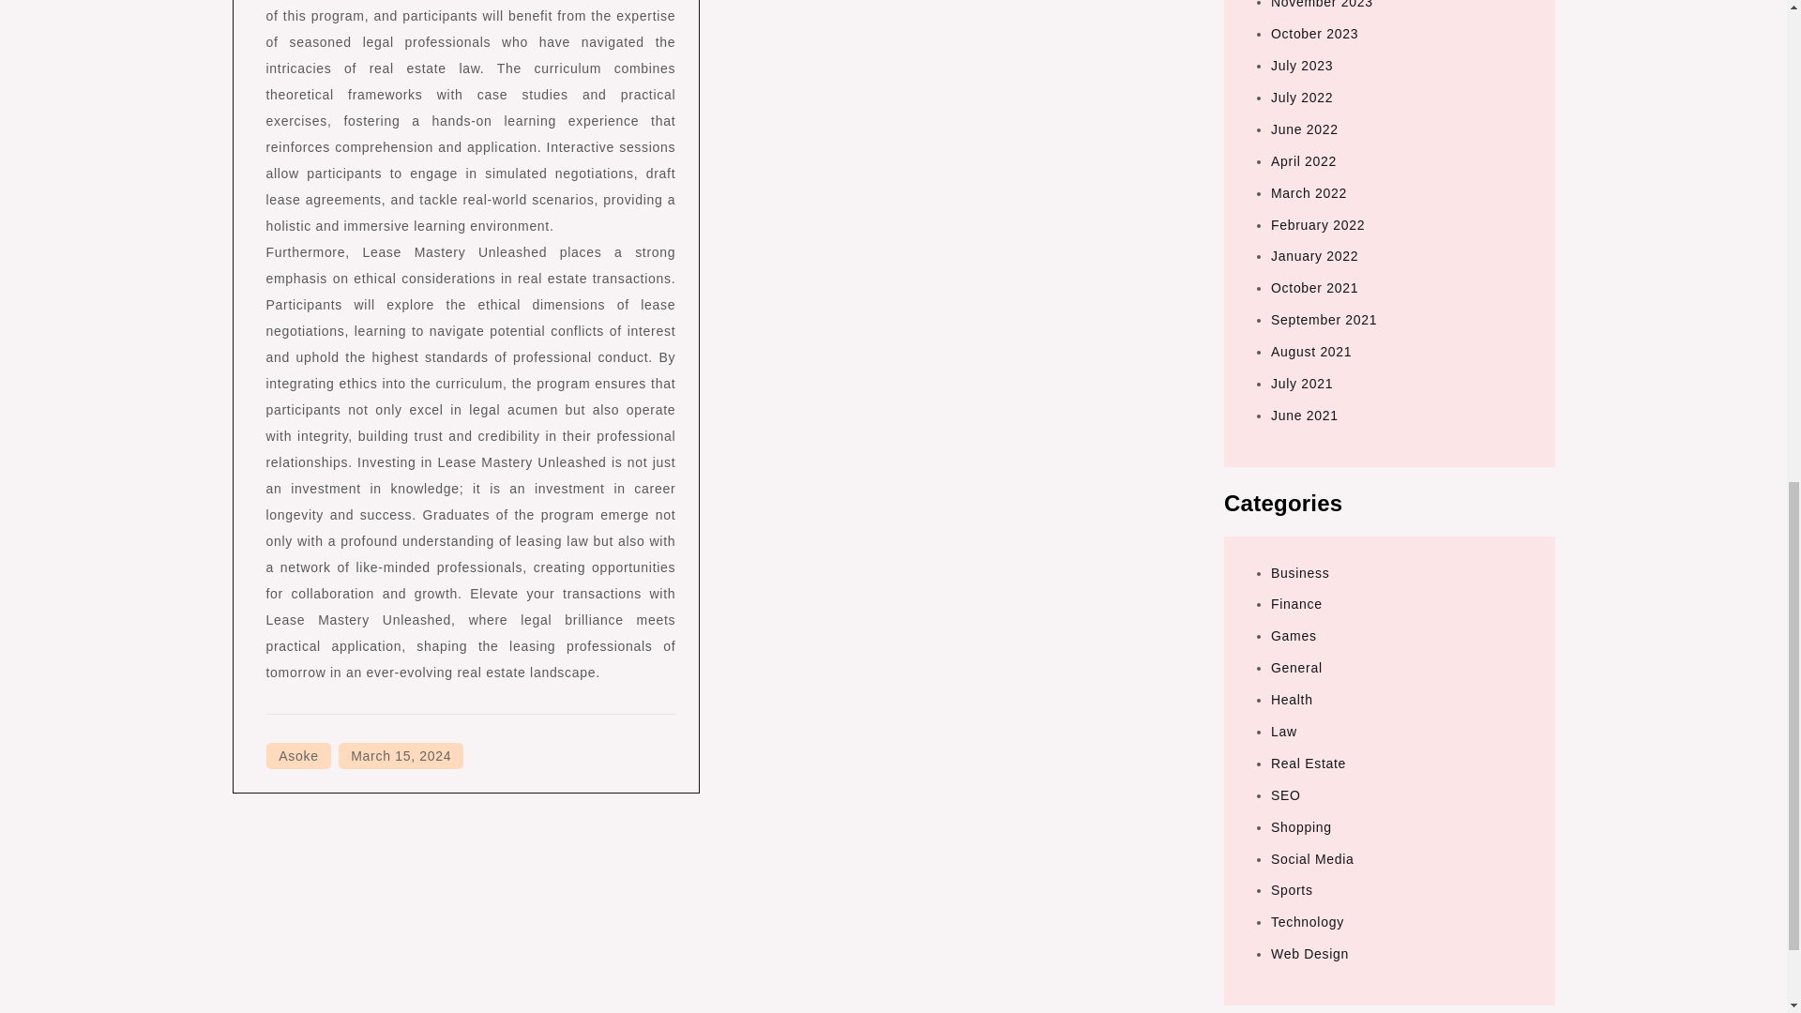 This screenshot has height=1013, width=1801. Describe the element at coordinates (1322, 4) in the screenshot. I see `November 2023` at that location.